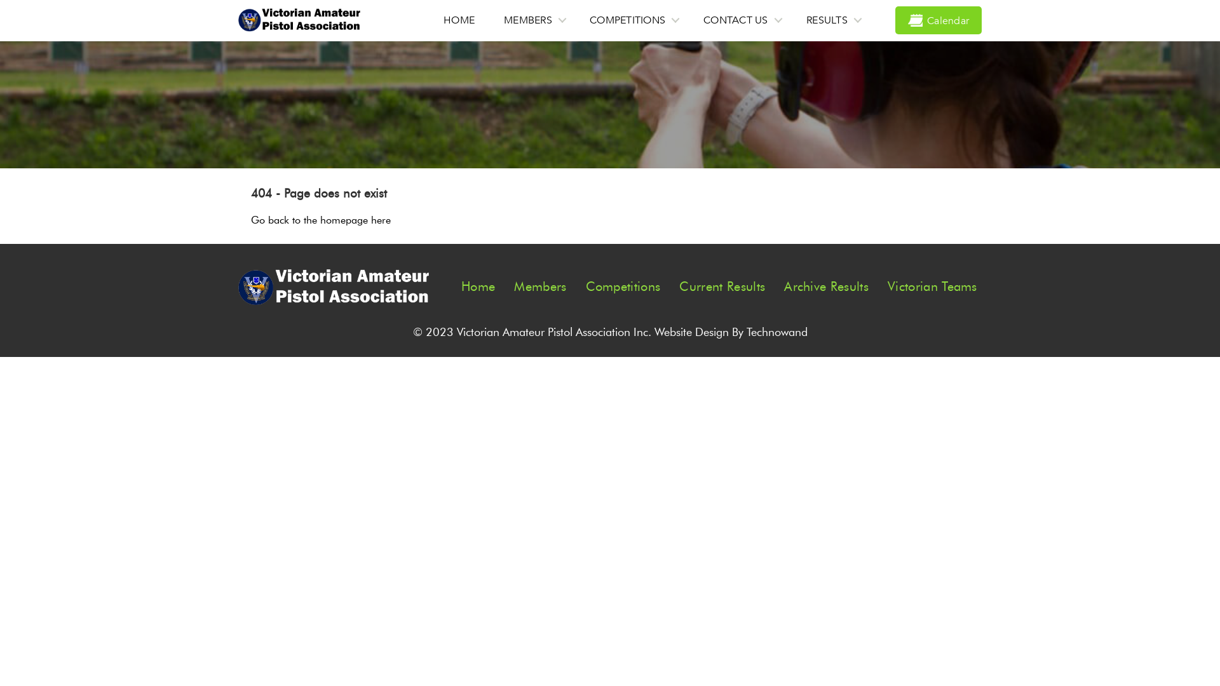 This screenshot has width=1220, height=686. What do you see at coordinates (834, 287) in the screenshot?
I see `Archive Results` at bounding box center [834, 287].